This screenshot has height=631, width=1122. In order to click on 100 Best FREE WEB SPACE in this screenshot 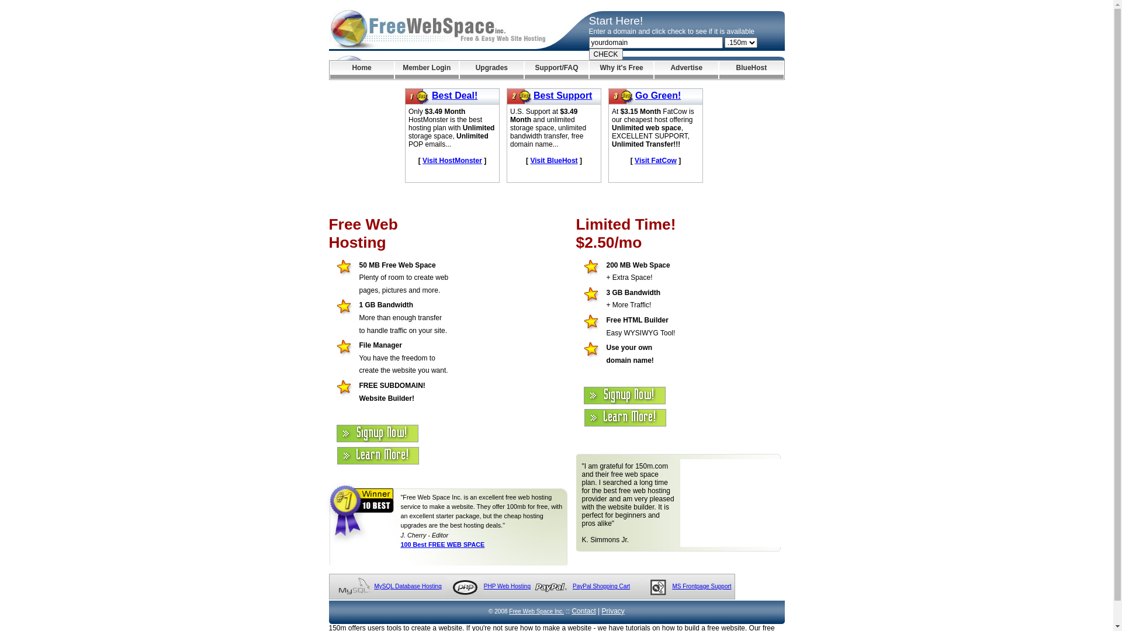, I will do `click(443, 545)`.